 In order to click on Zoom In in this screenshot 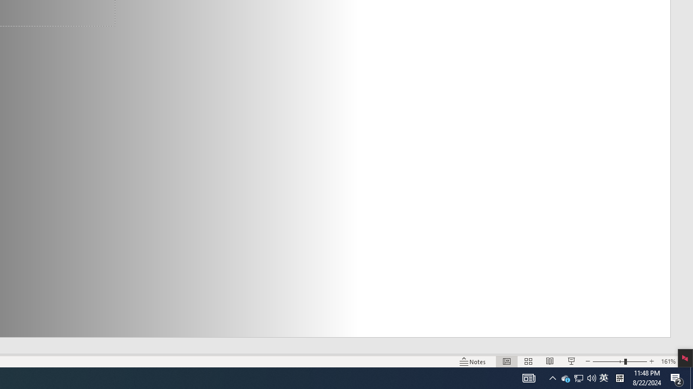, I will do `click(652, 361)`.